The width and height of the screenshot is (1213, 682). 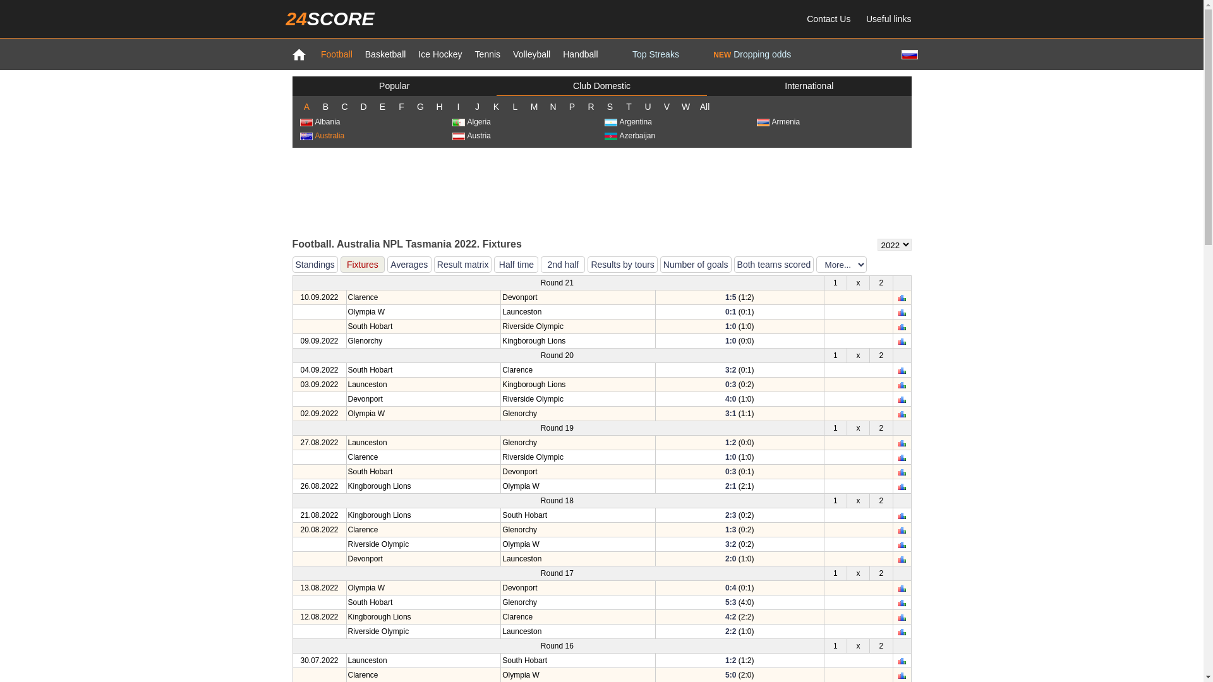 What do you see at coordinates (344, 107) in the screenshot?
I see `C` at bounding box center [344, 107].